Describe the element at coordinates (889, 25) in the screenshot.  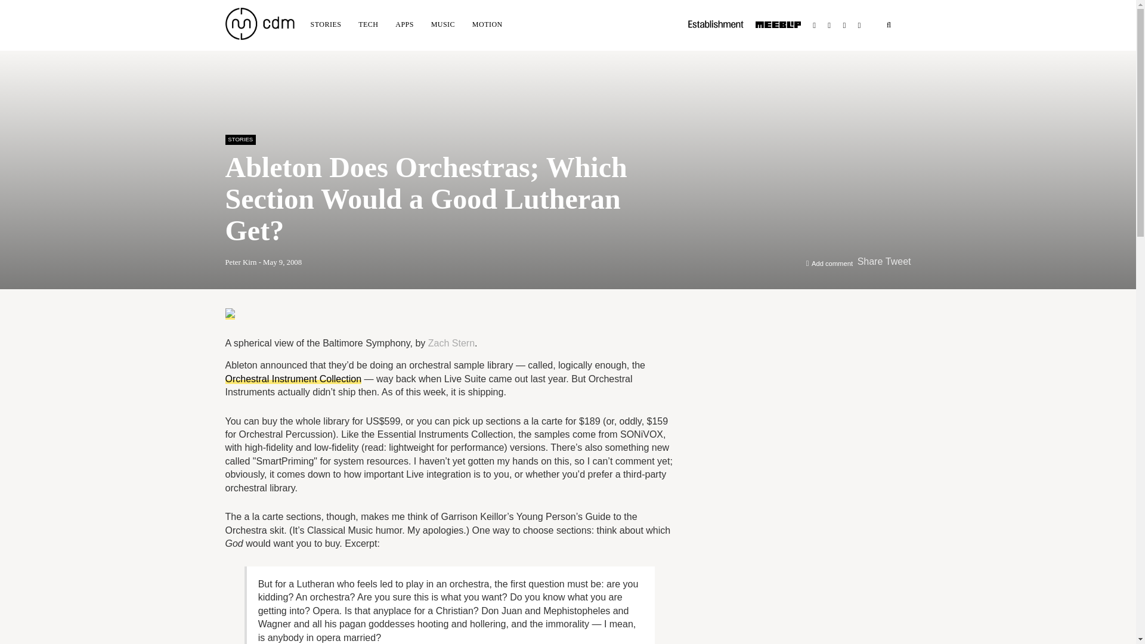
I see `search` at that location.